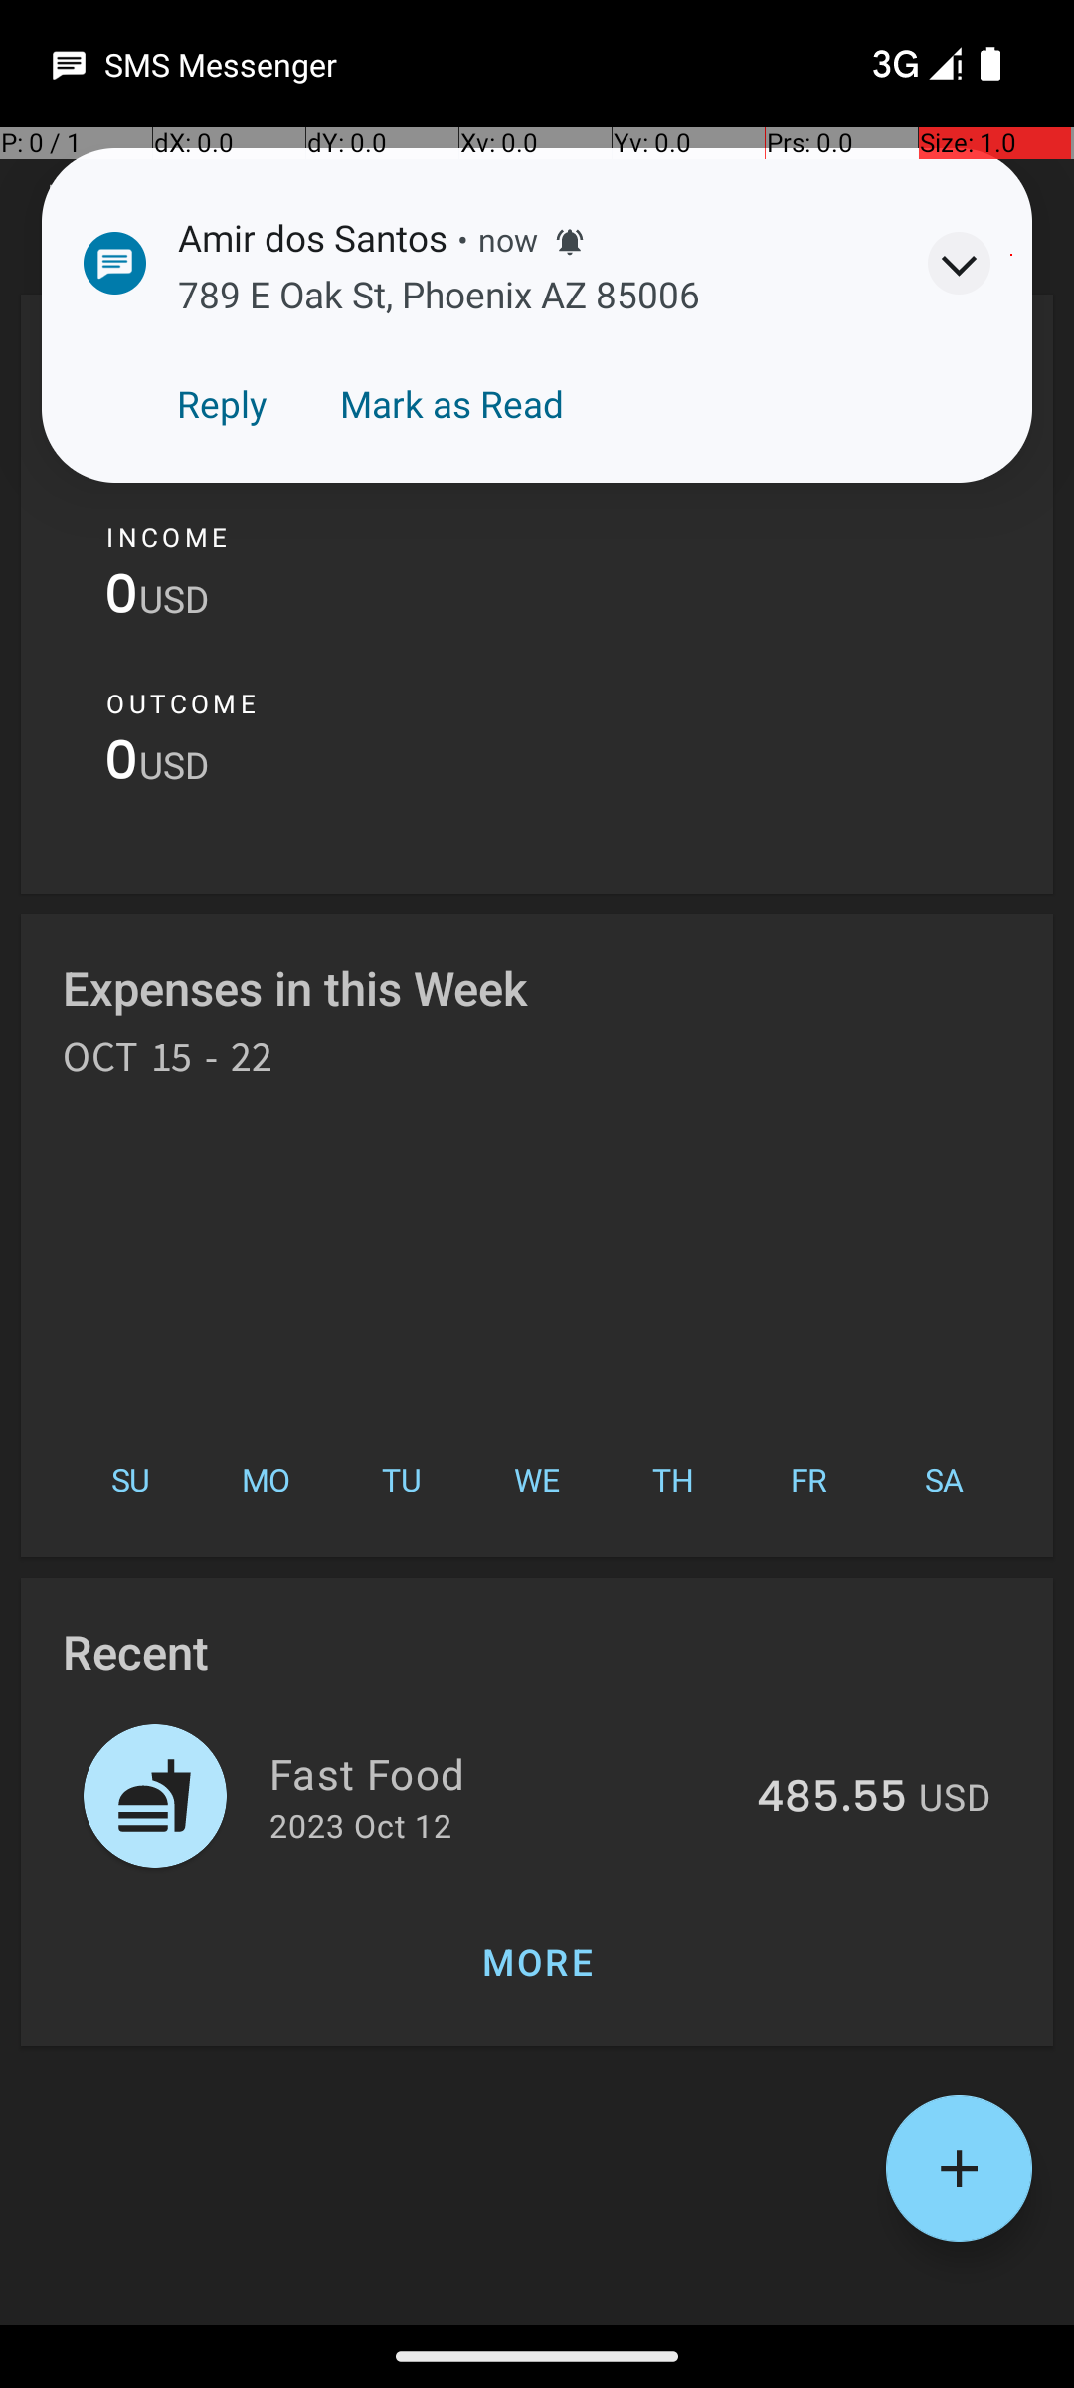 The height and width of the screenshot is (2388, 1074). What do you see at coordinates (451, 404) in the screenshot?
I see `Mark as Read` at bounding box center [451, 404].